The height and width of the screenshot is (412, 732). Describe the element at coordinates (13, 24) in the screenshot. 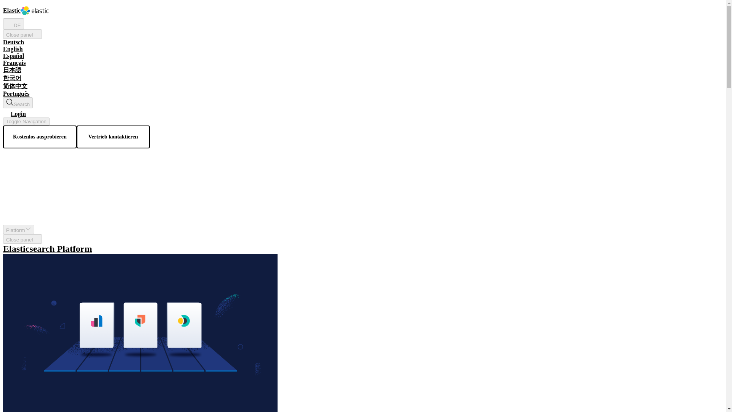

I see `DE` at that location.